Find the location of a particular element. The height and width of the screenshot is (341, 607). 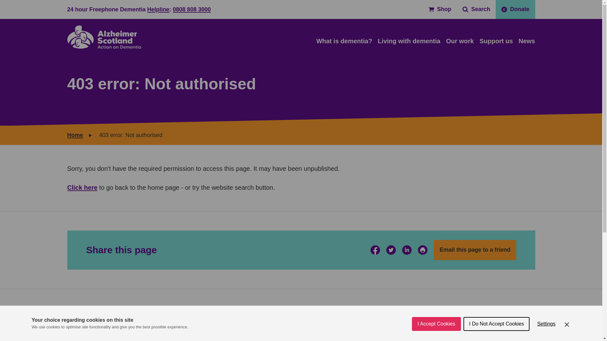

Opens in new window is located at coordinates (463, 313).